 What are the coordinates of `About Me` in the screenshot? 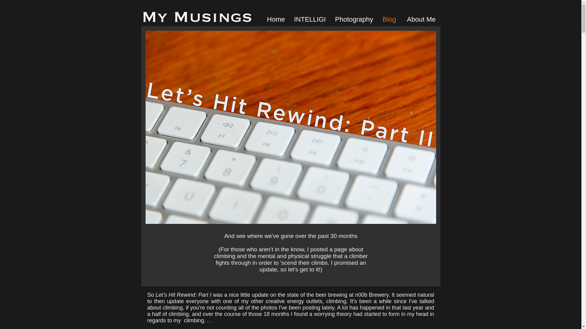 It's located at (420, 19).